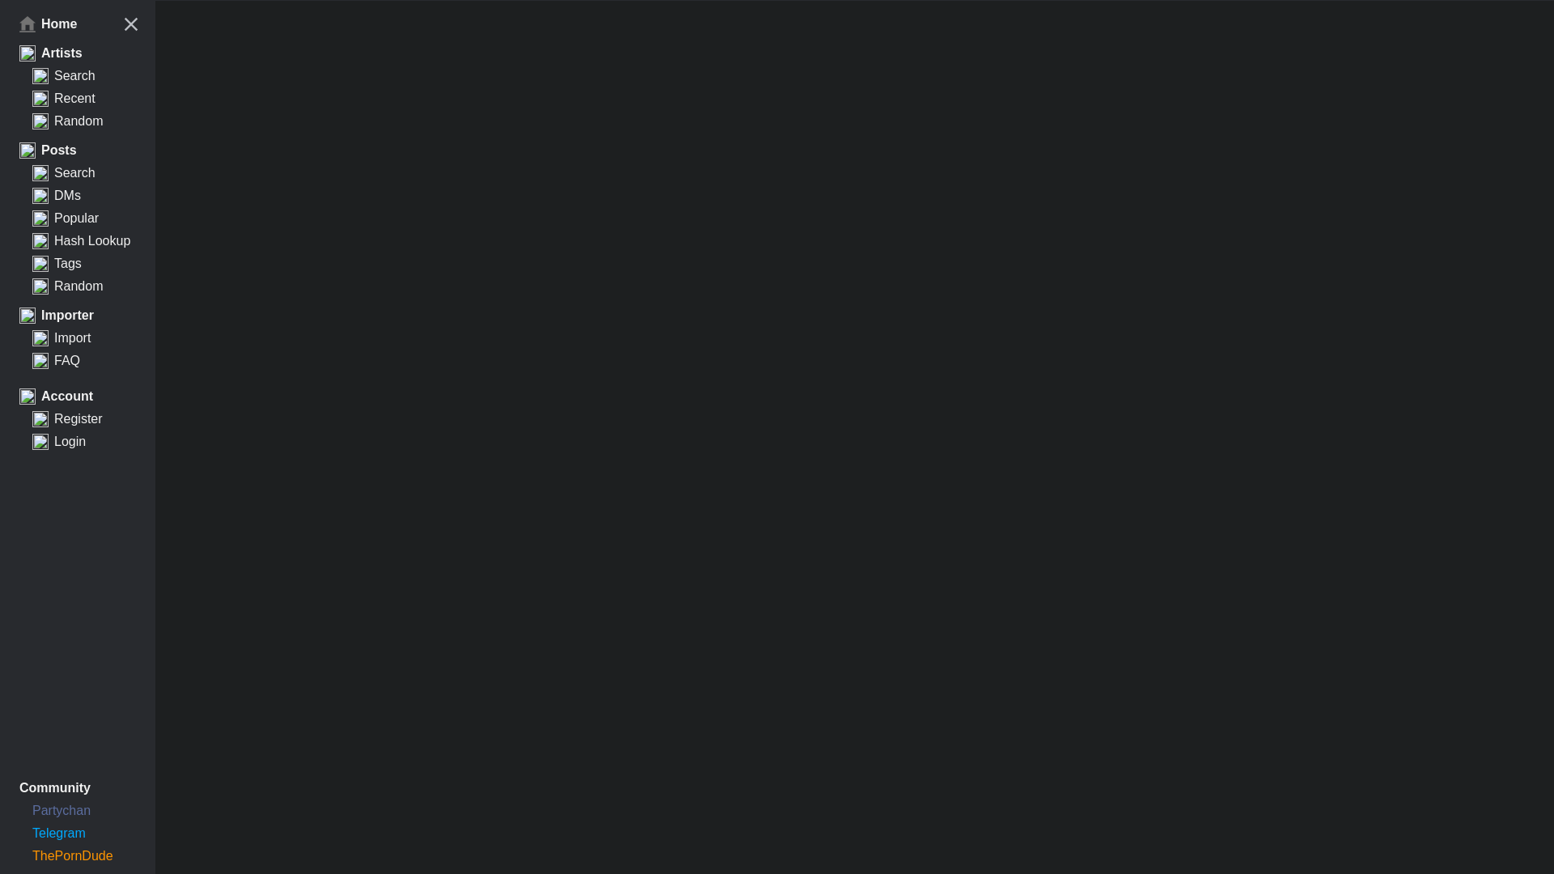 The height and width of the screenshot is (874, 1554). What do you see at coordinates (78, 172) in the screenshot?
I see `Search` at bounding box center [78, 172].